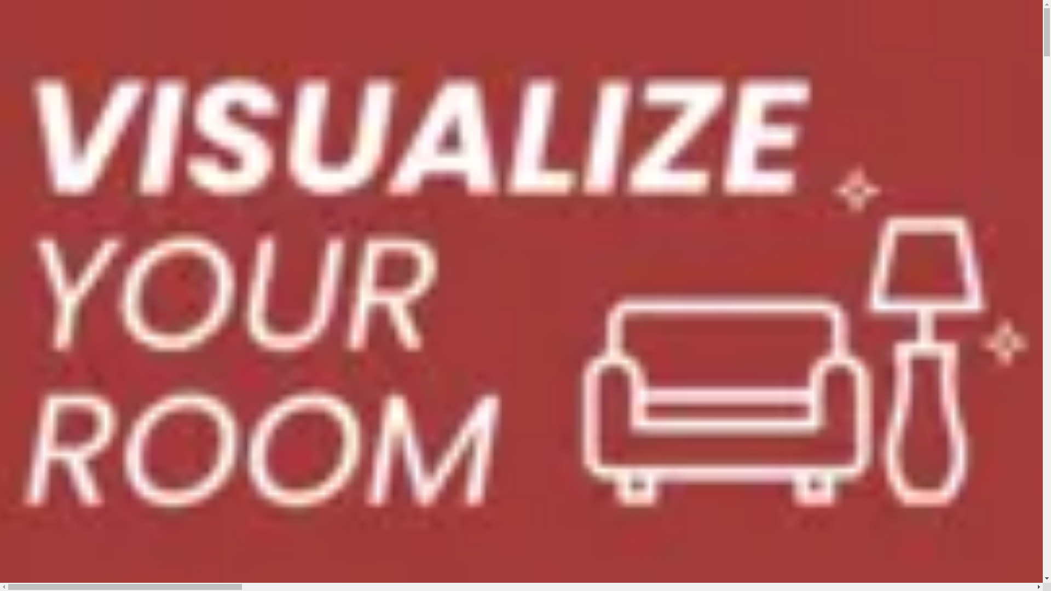  I want to click on Catalog, so click(82, 143).